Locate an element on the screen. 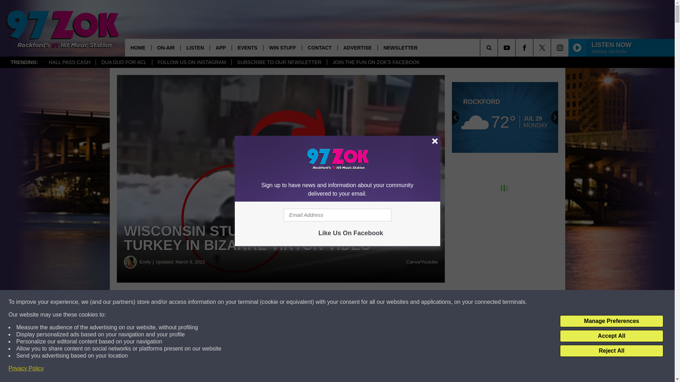 This screenshot has width=680, height=382. Reject All is located at coordinates (611, 351).